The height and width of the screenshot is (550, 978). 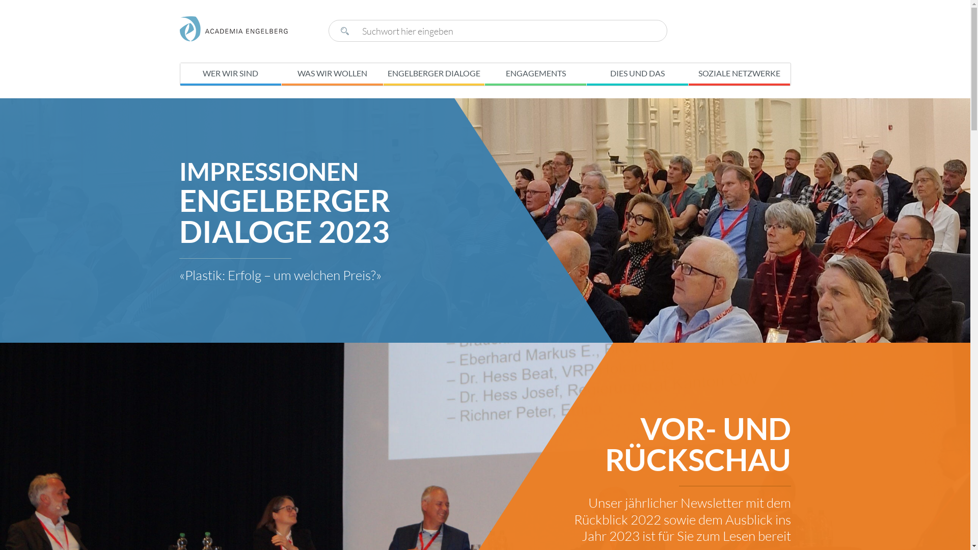 I want to click on SOZIALE NETZWERKE, so click(x=740, y=74).